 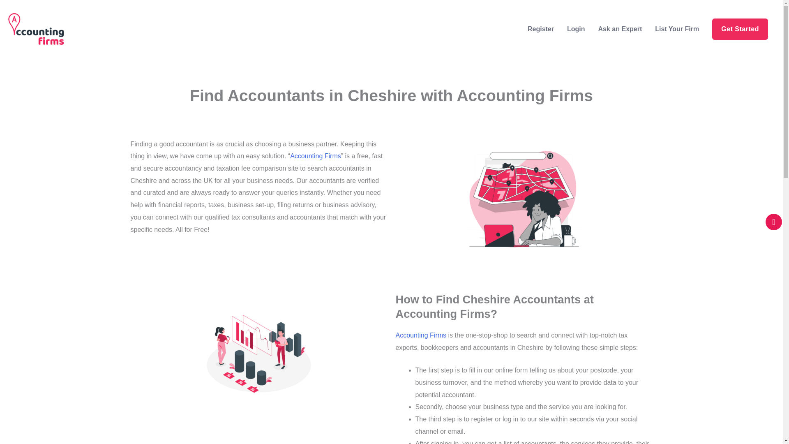 I want to click on Accounting Firms, so click(x=421, y=335).